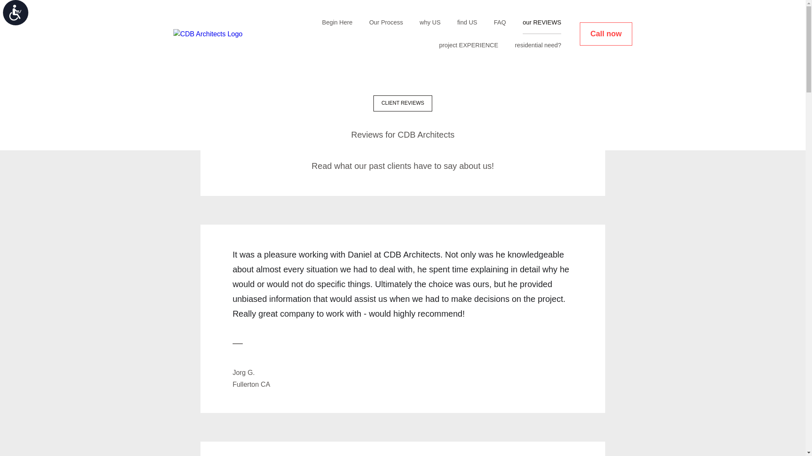 The image size is (812, 456). Describe the element at coordinates (337, 22) in the screenshot. I see `Begin Here` at that location.